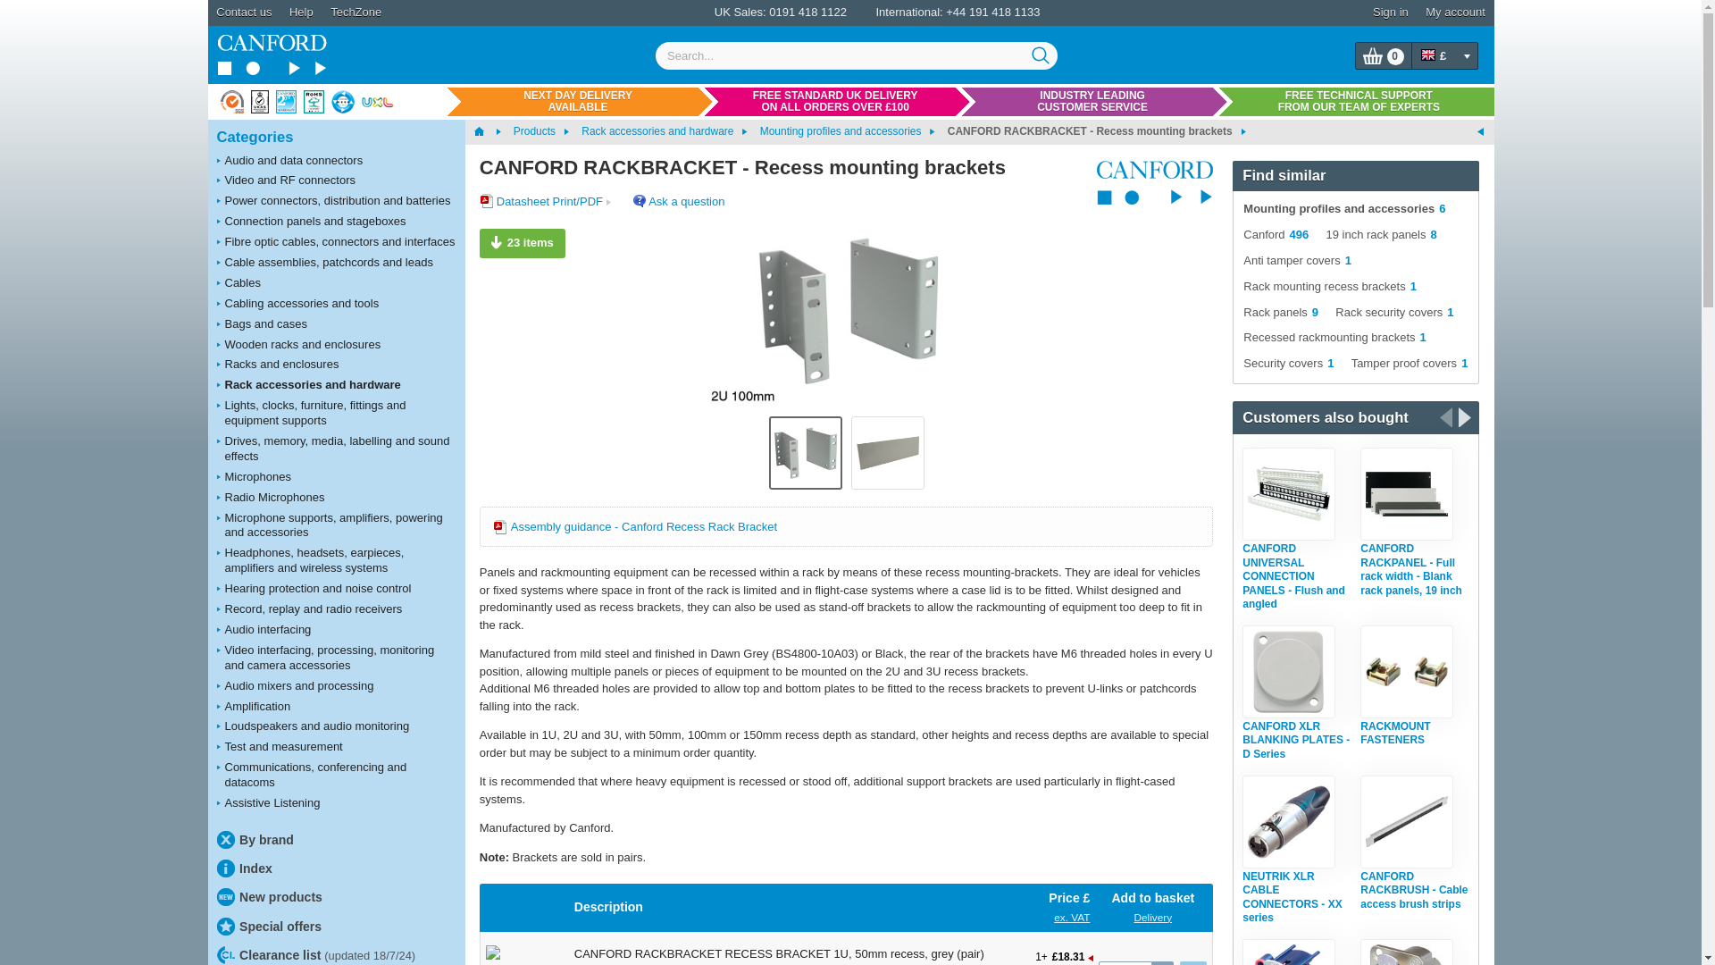  Describe the element at coordinates (336, 180) in the screenshot. I see `Video and RF connectors` at that location.